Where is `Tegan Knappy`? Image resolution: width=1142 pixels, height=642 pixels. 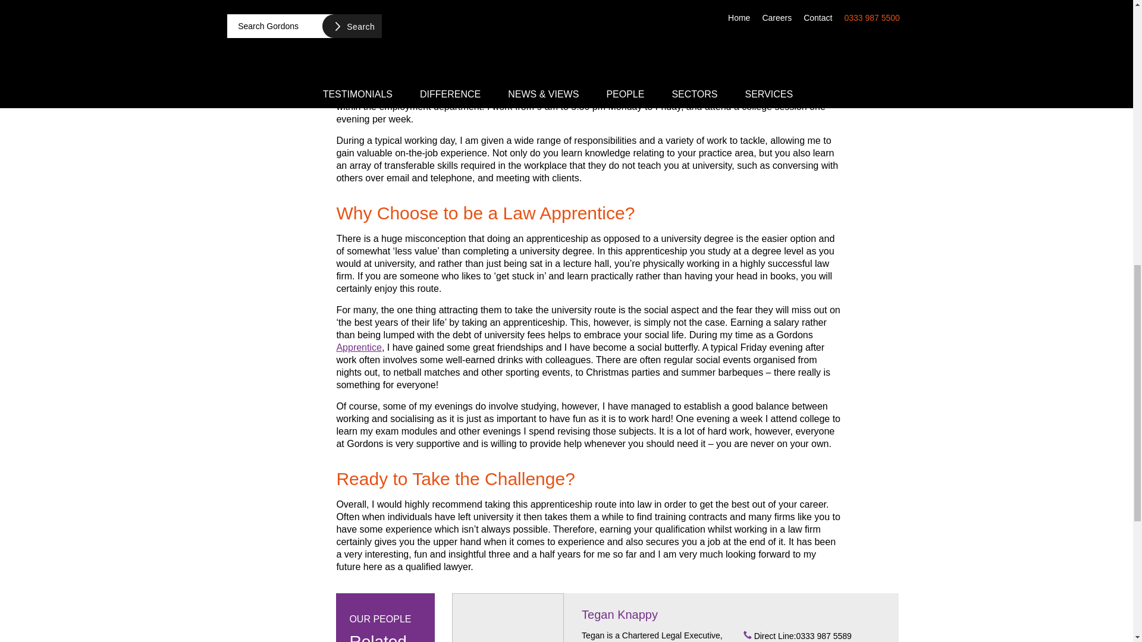 Tegan Knappy is located at coordinates (619, 615).